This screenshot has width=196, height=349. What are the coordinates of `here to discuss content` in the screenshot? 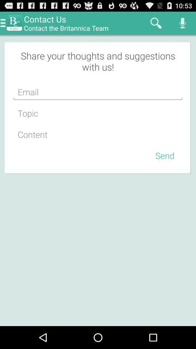 It's located at (98, 135).